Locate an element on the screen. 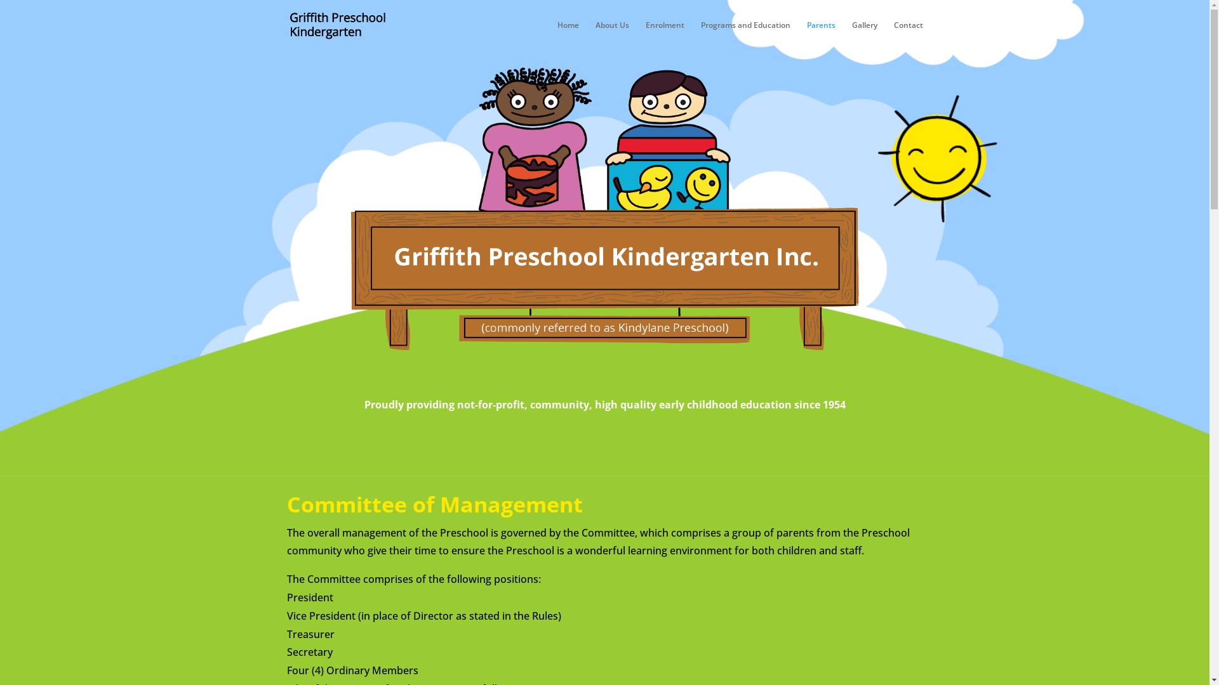  Gallery is located at coordinates (865, 36).